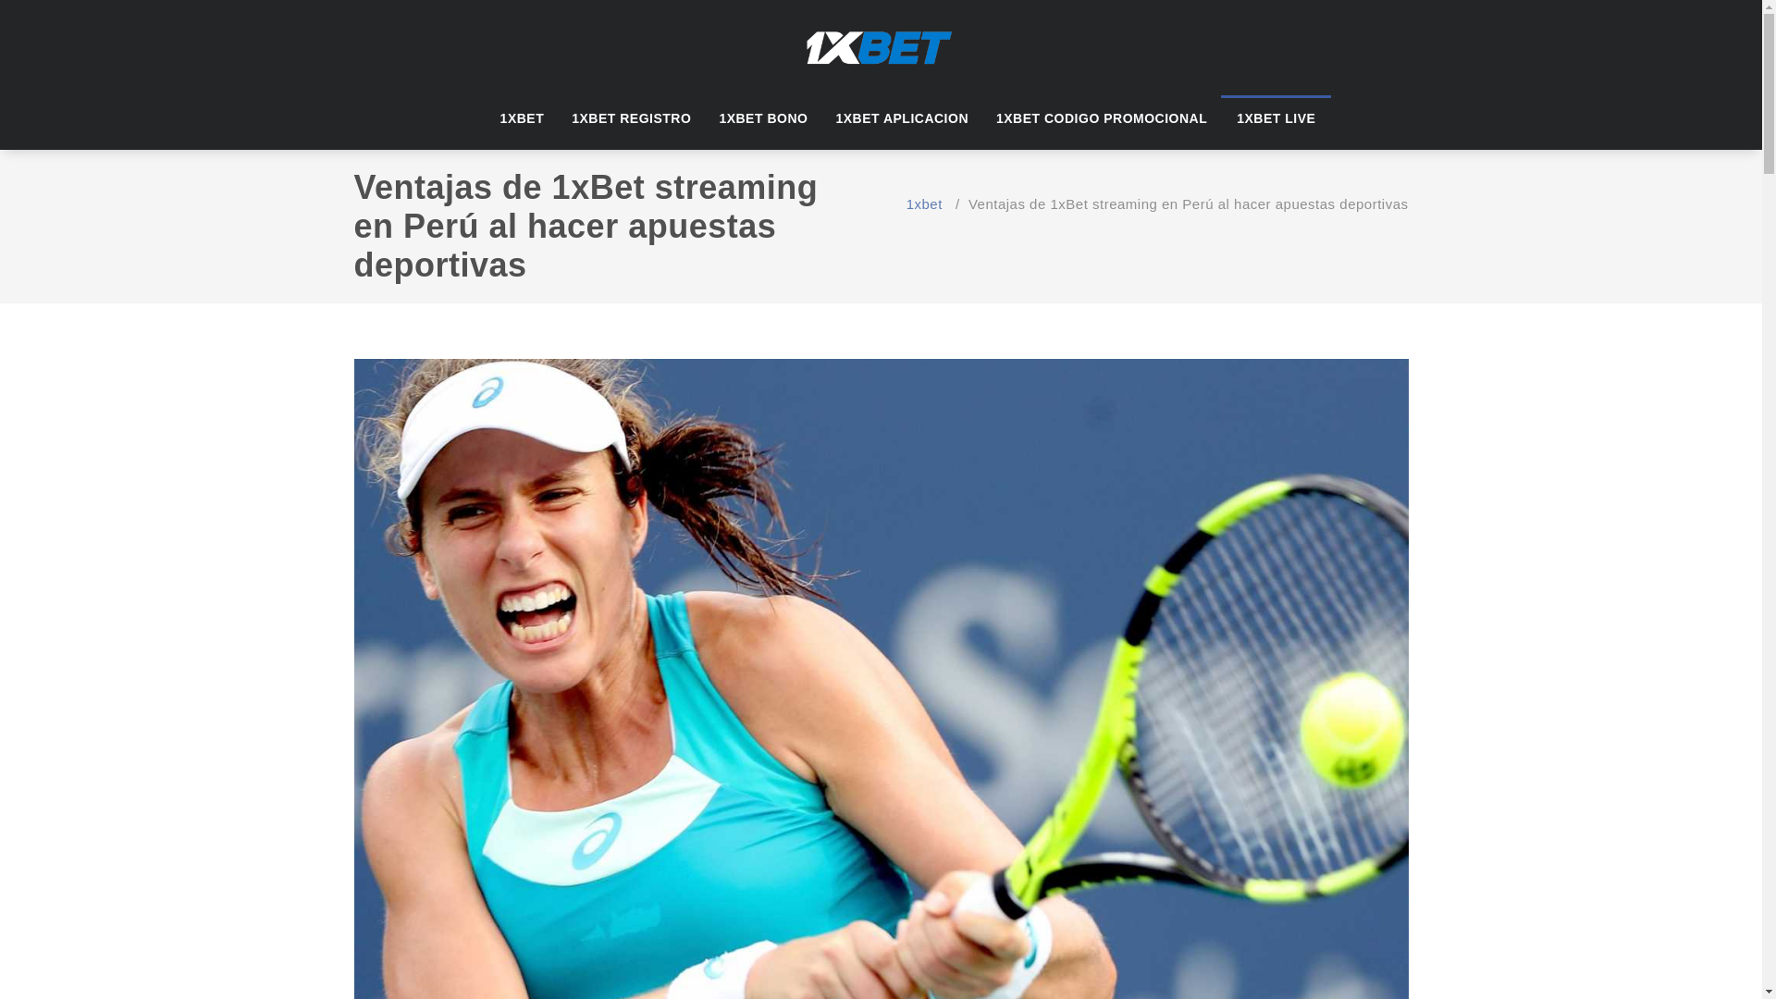  I want to click on Ir al contenido, so click(0, 0).